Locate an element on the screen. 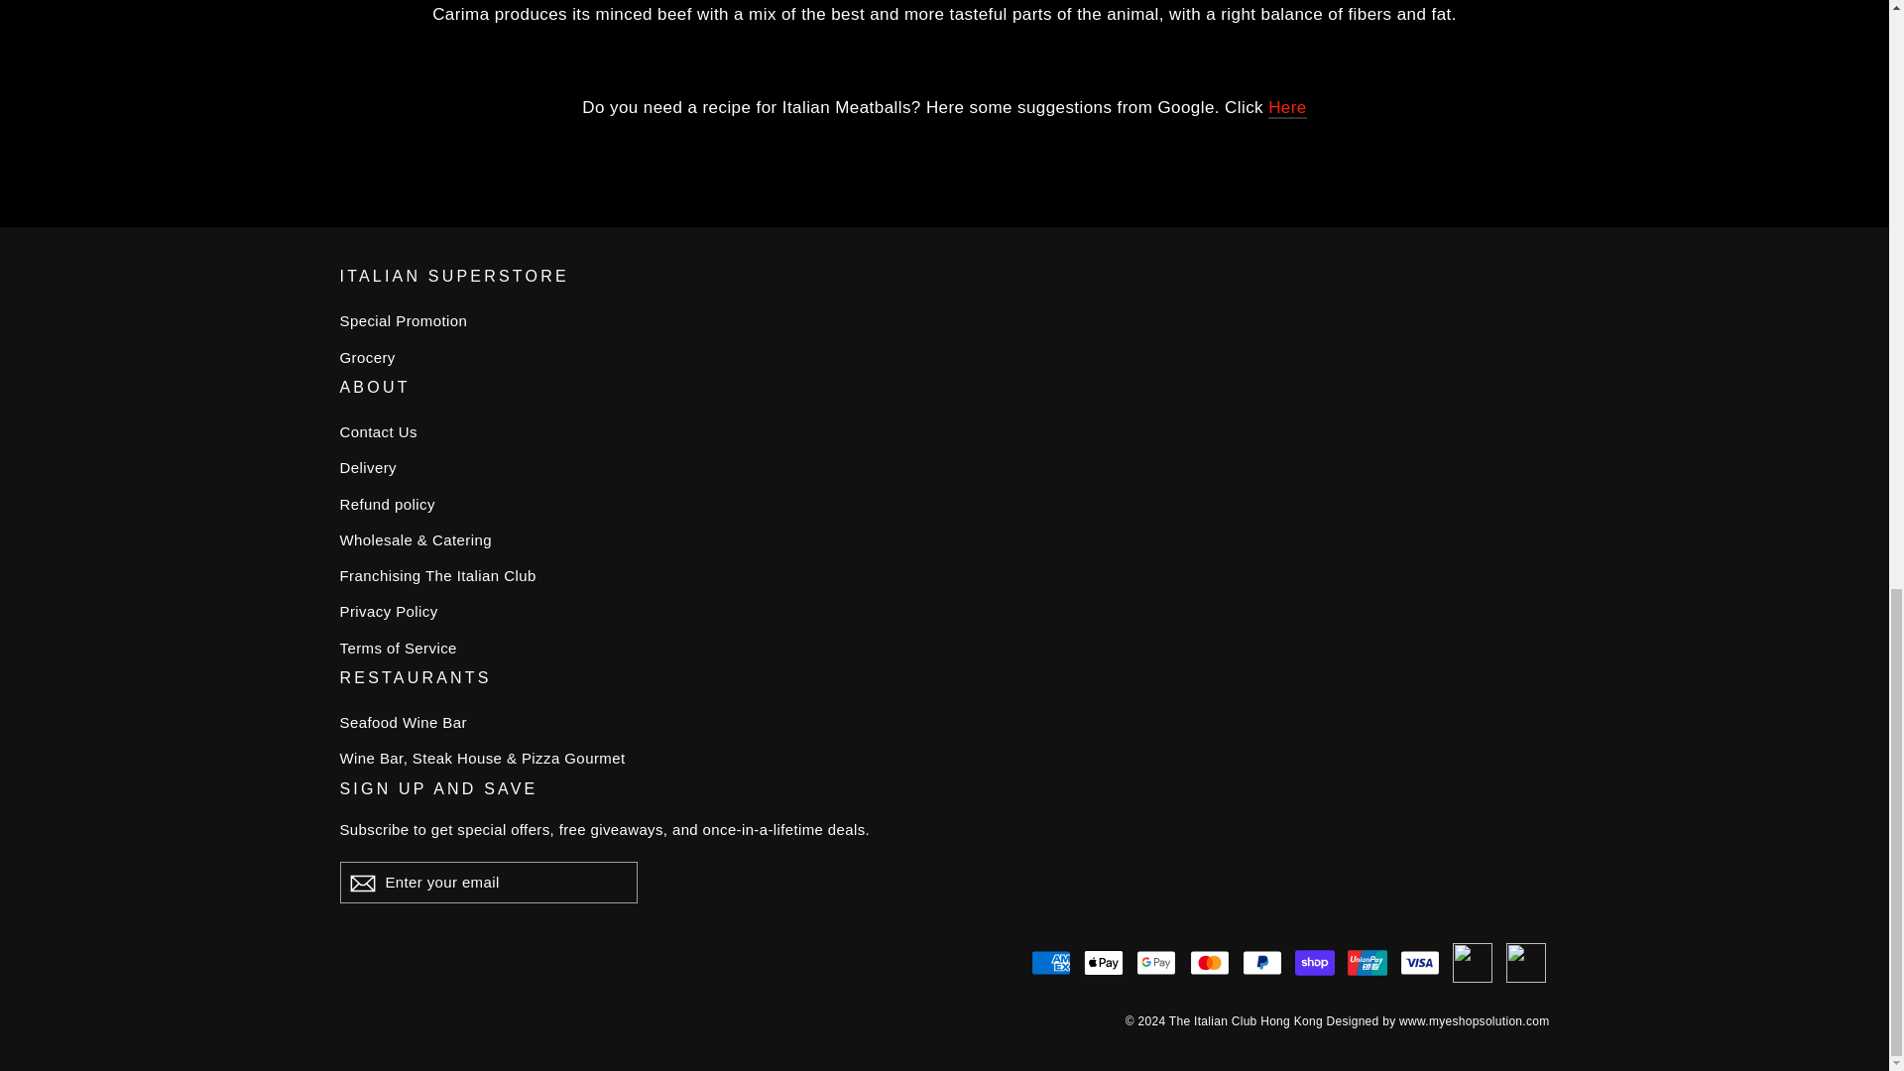  Google Pay is located at coordinates (1156, 963).